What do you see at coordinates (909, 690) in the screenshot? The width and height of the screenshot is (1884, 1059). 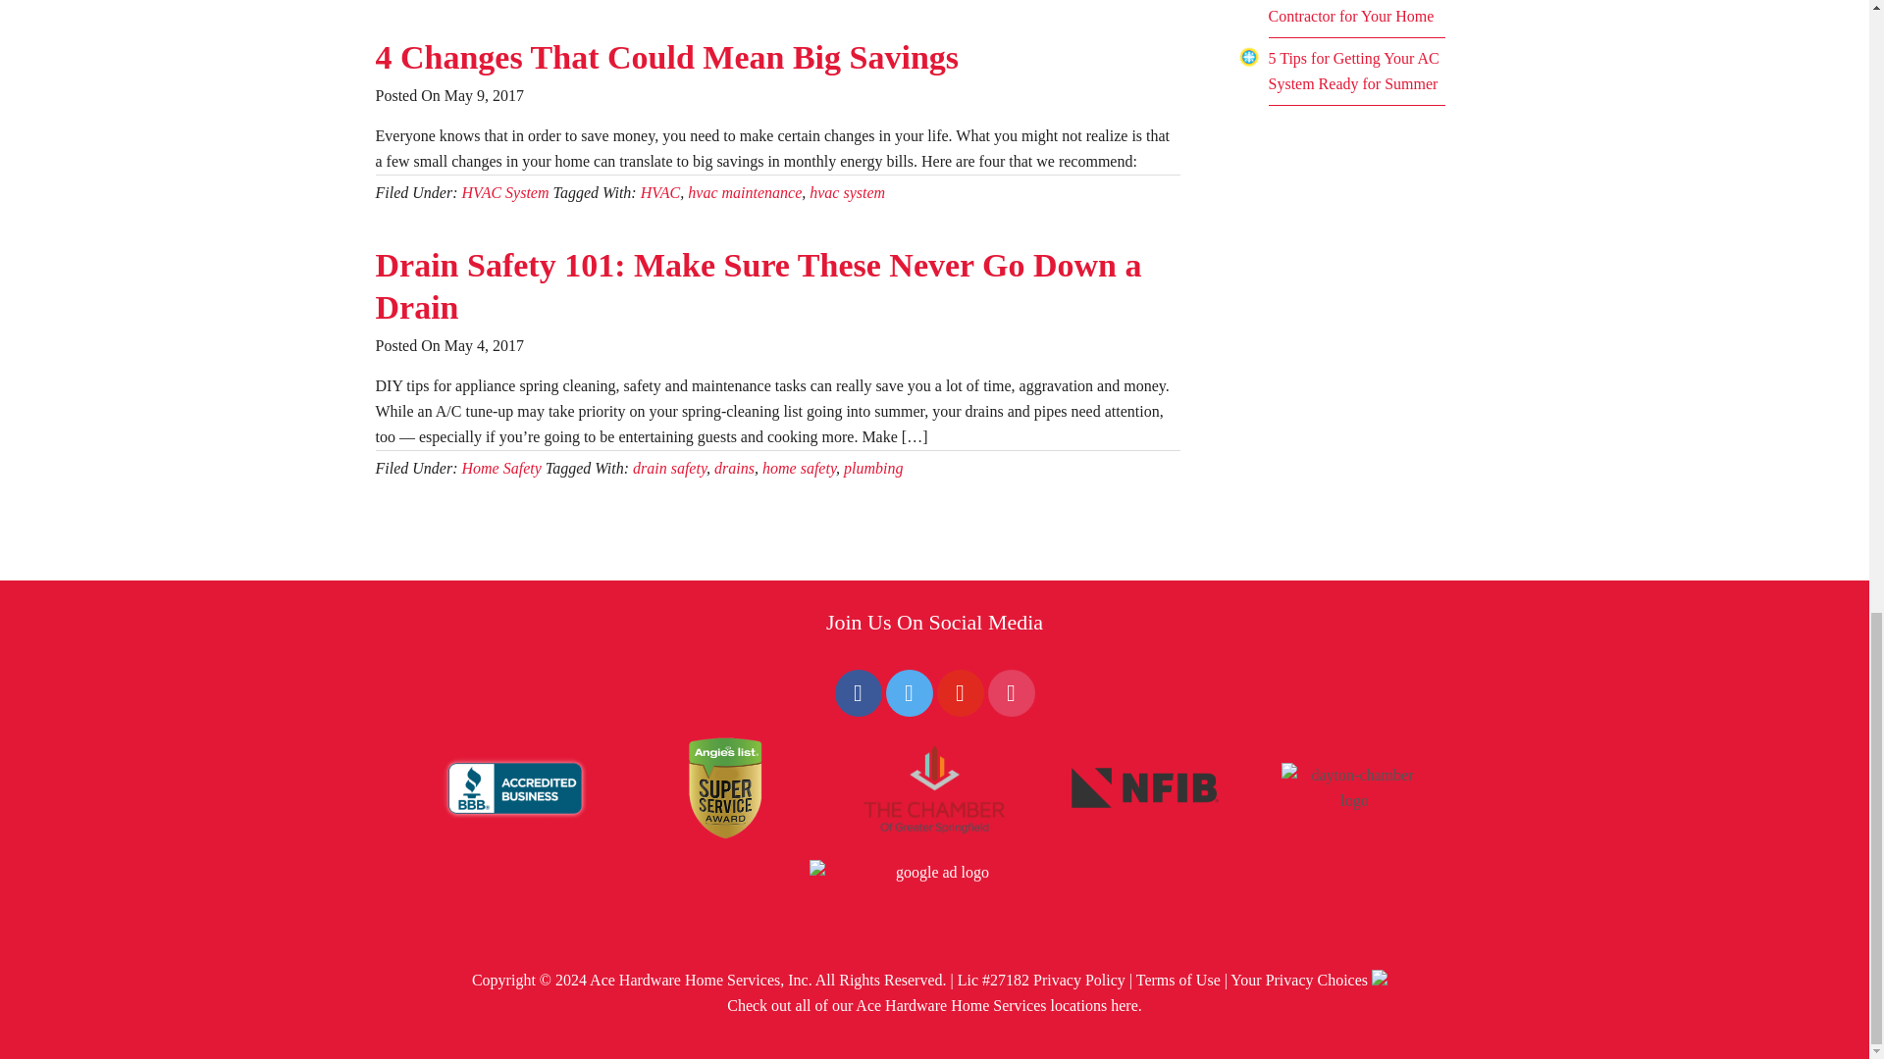 I see `Twitter` at bounding box center [909, 690].